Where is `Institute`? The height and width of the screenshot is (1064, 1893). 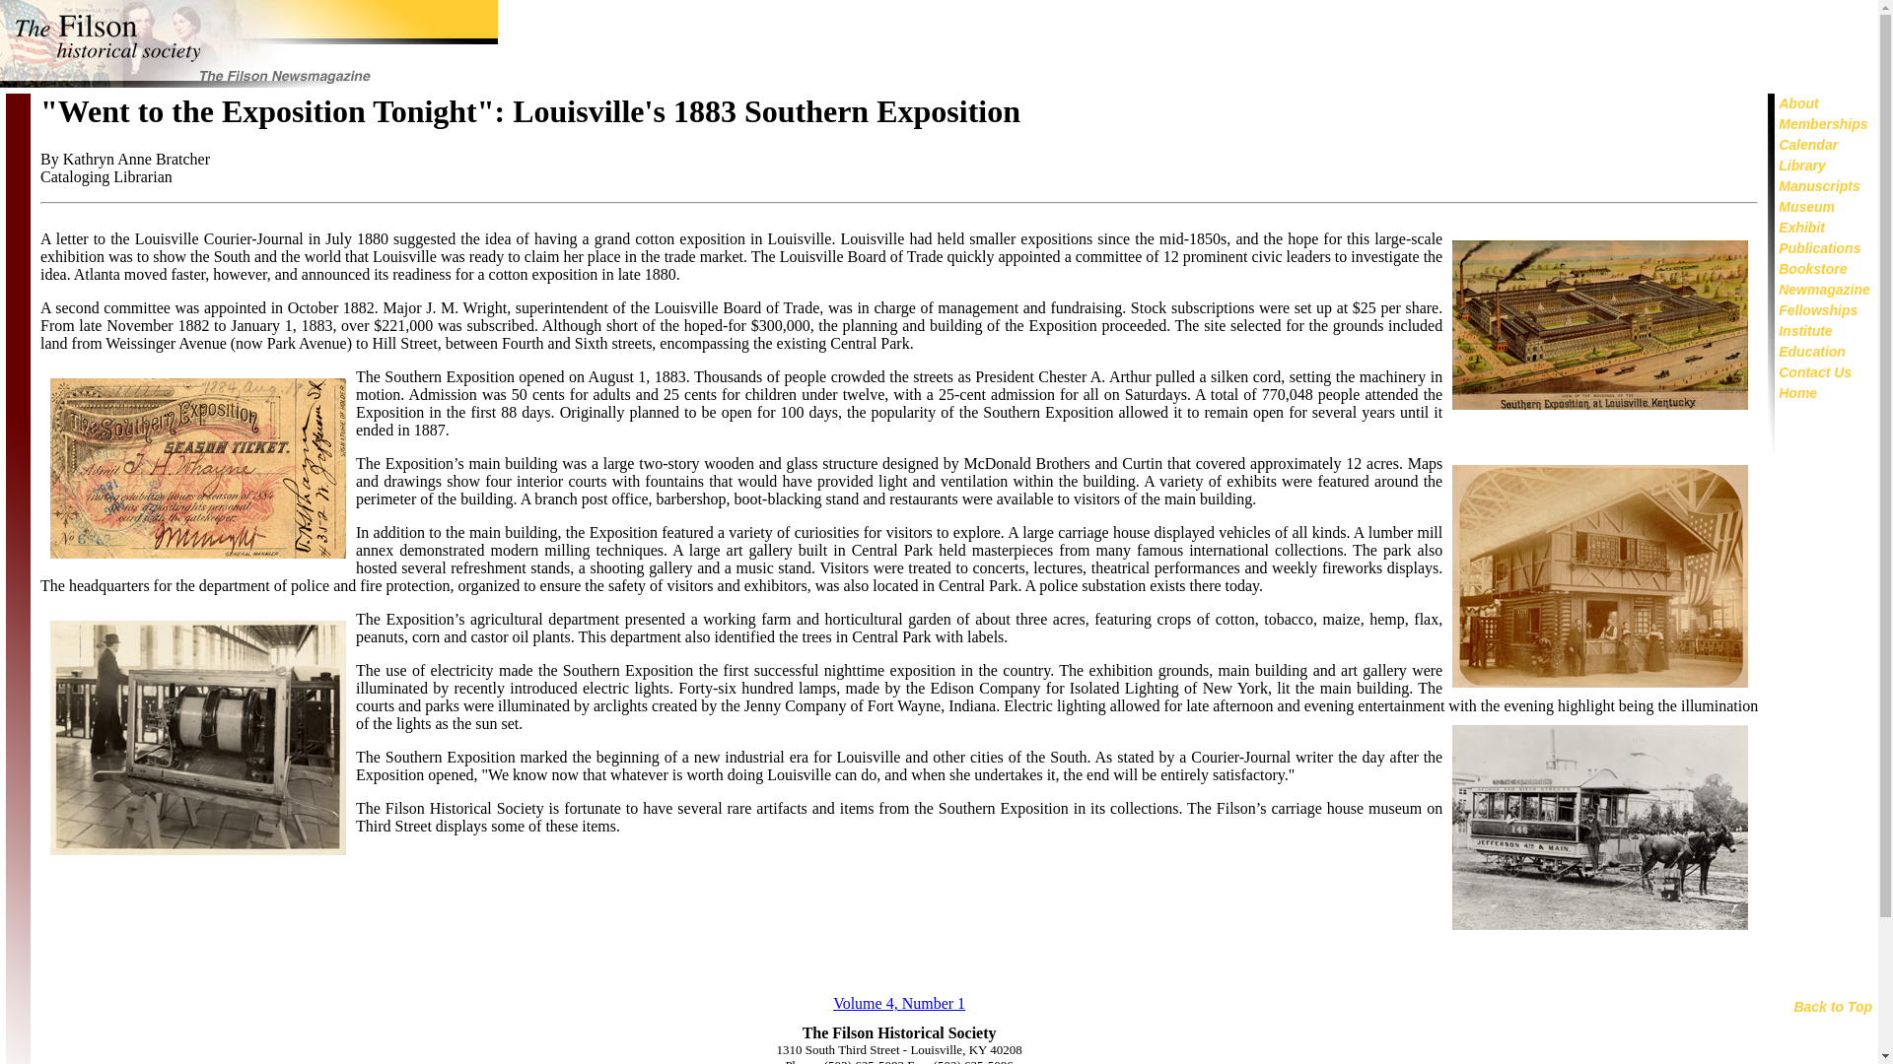 Institute is located at coordinates (1805, 331).